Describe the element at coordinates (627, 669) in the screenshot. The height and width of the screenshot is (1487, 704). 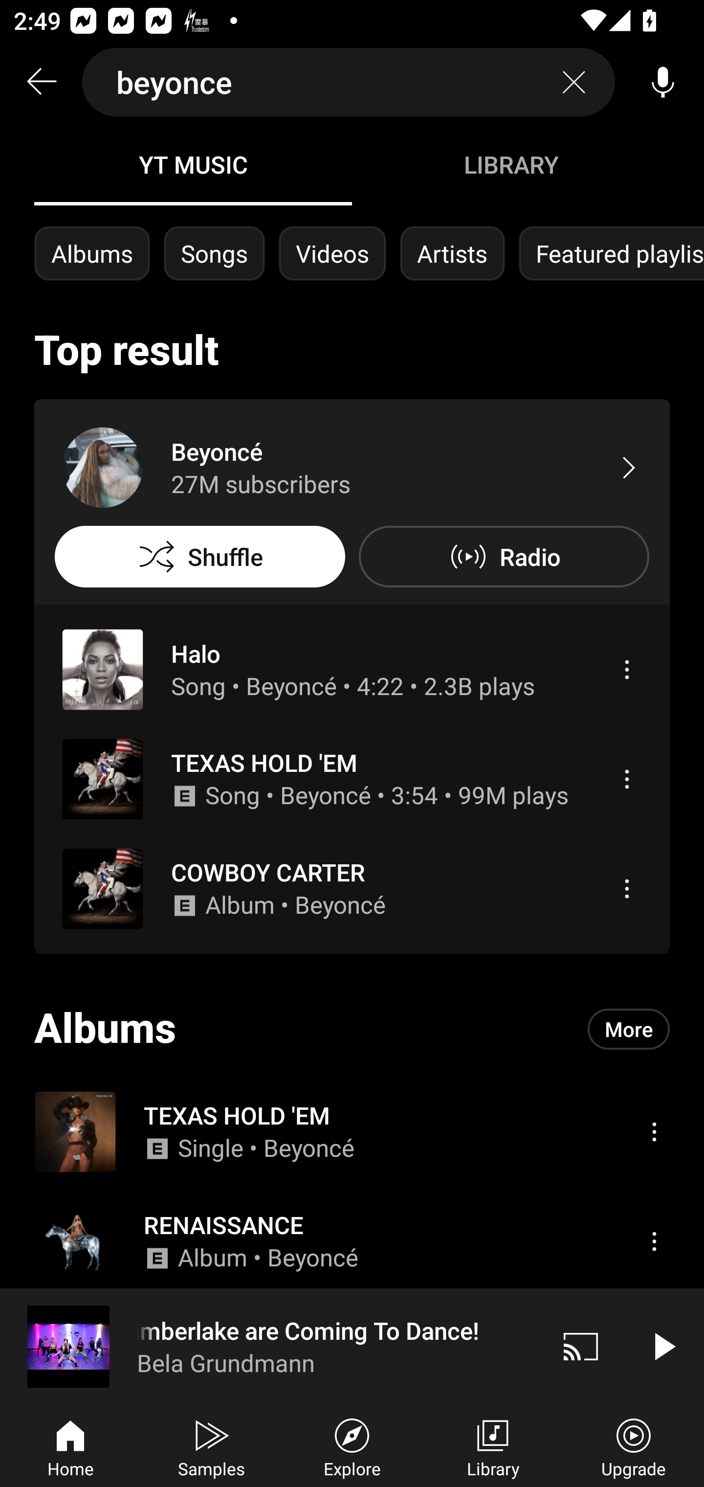
I see `Menu` at that location.